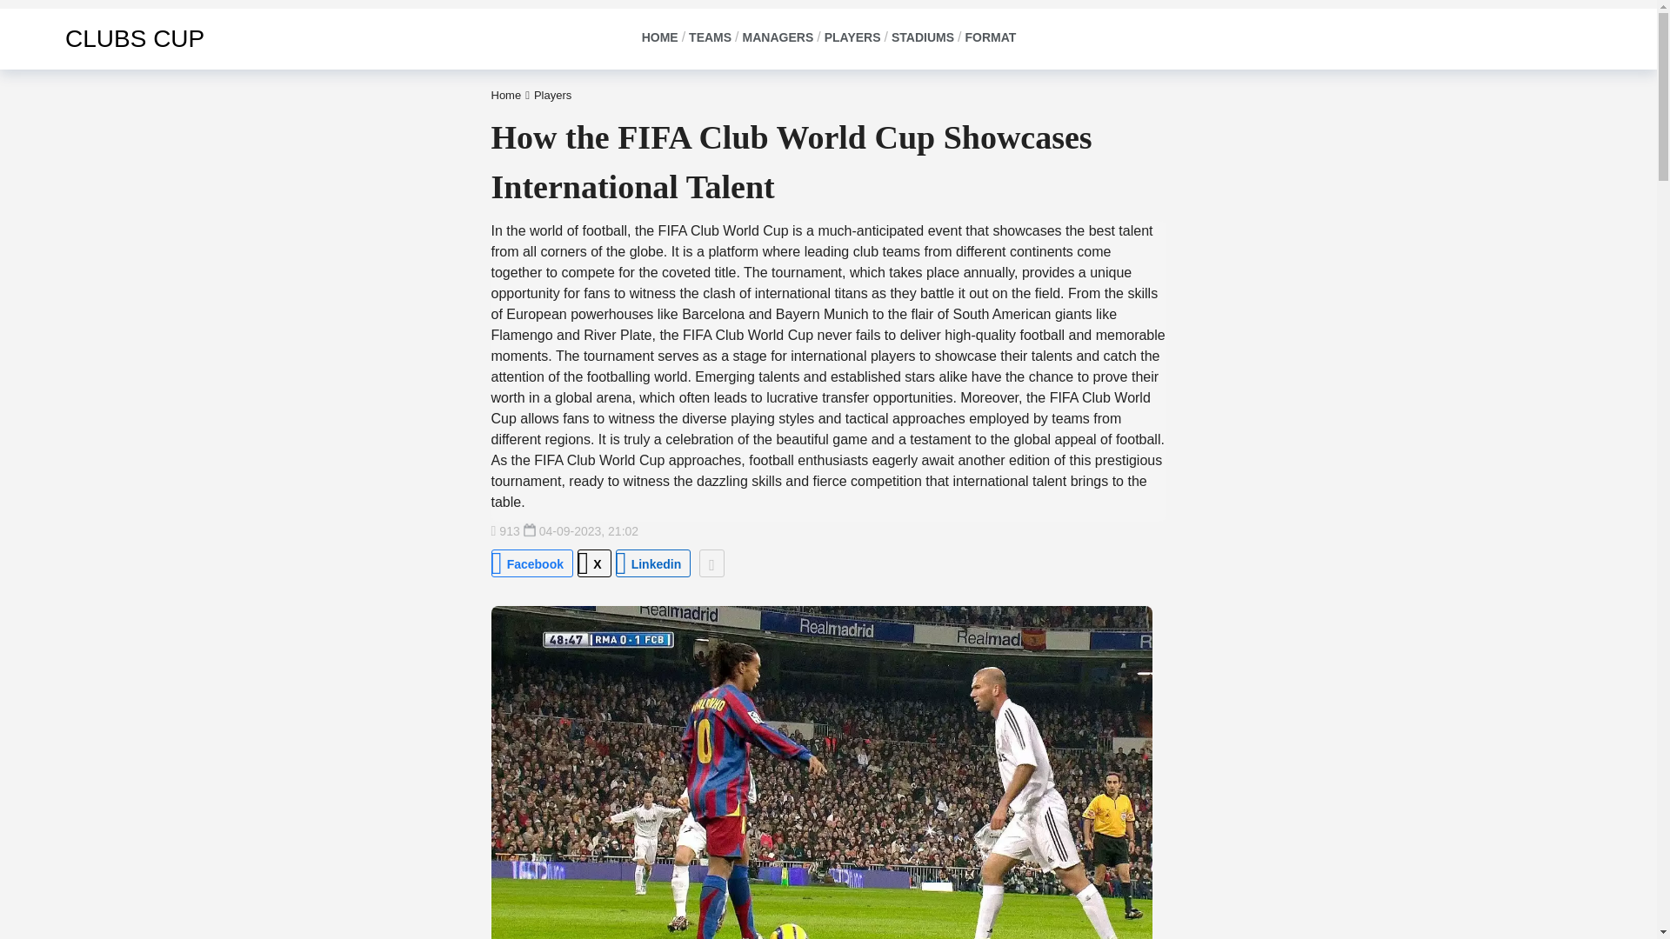 Image resolution: width=1670 pixels, height=939 pixels. I want to click on Share via Linkedin, so click(653, 563).